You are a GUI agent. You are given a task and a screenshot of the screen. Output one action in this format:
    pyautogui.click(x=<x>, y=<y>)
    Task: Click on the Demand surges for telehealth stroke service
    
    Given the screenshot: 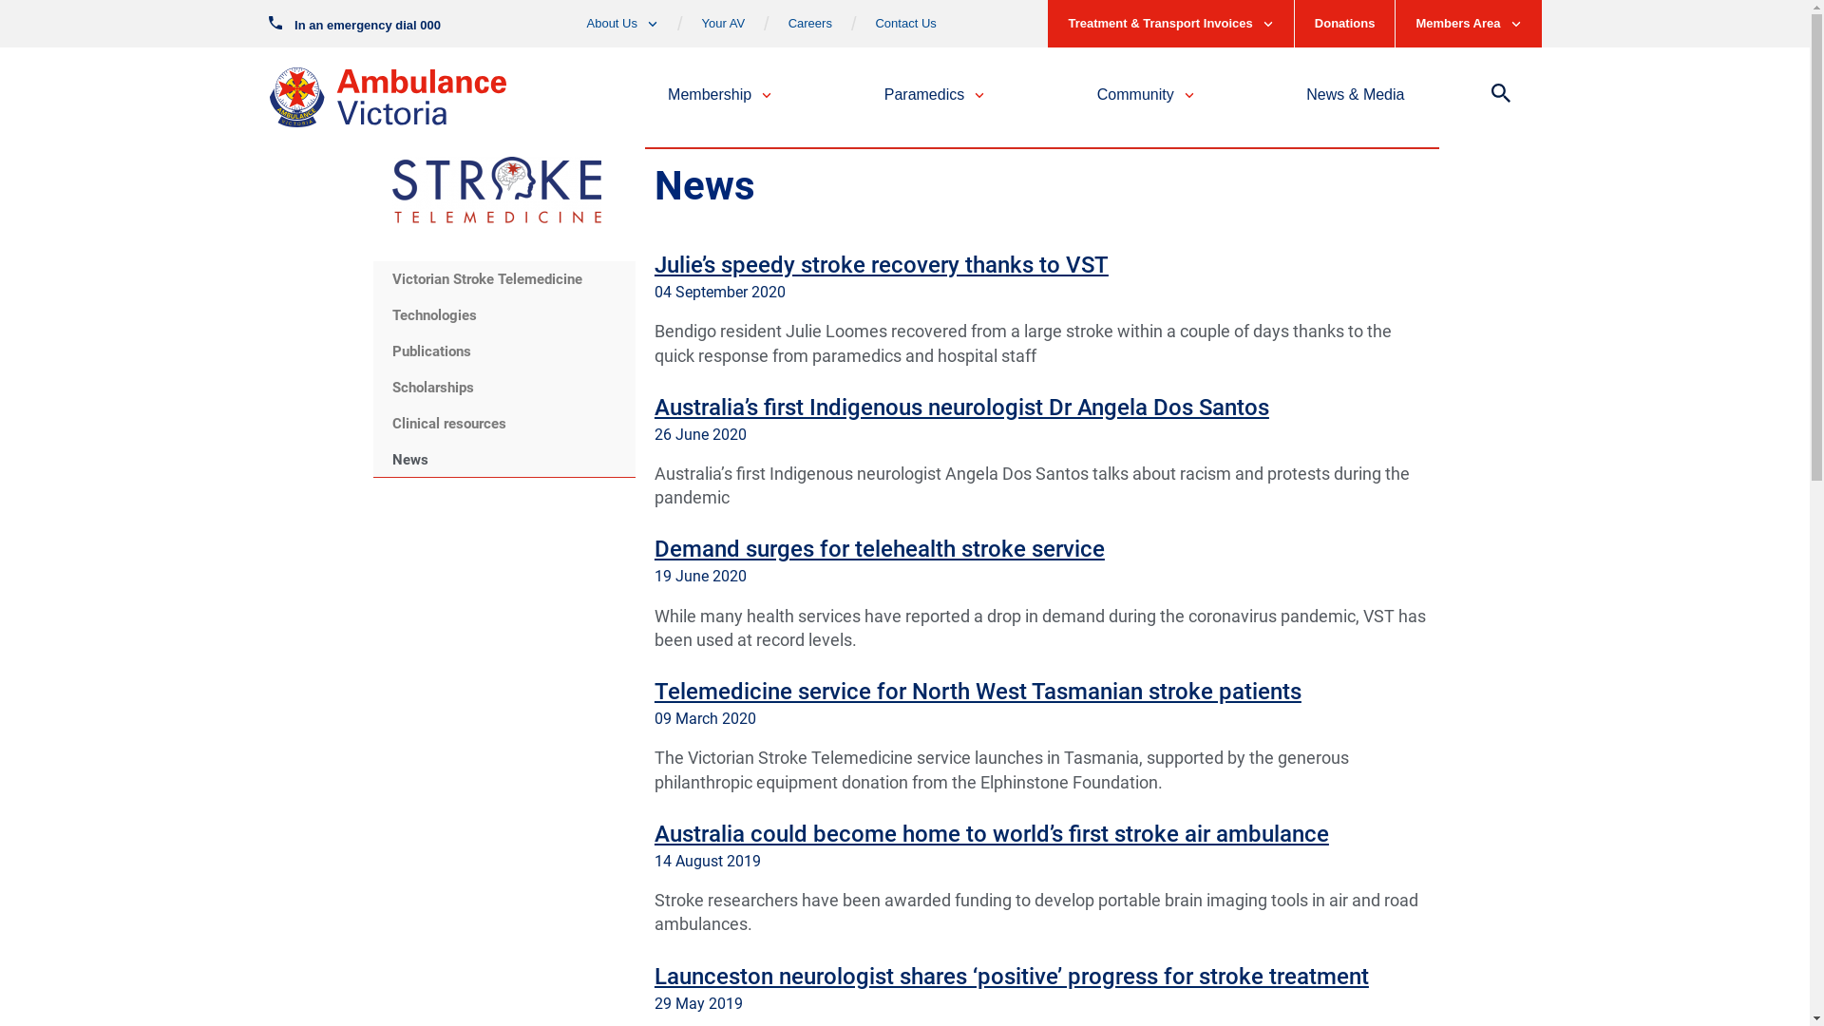 What is the action you would take?
    pyautogui.click(x=880, y=549)
    